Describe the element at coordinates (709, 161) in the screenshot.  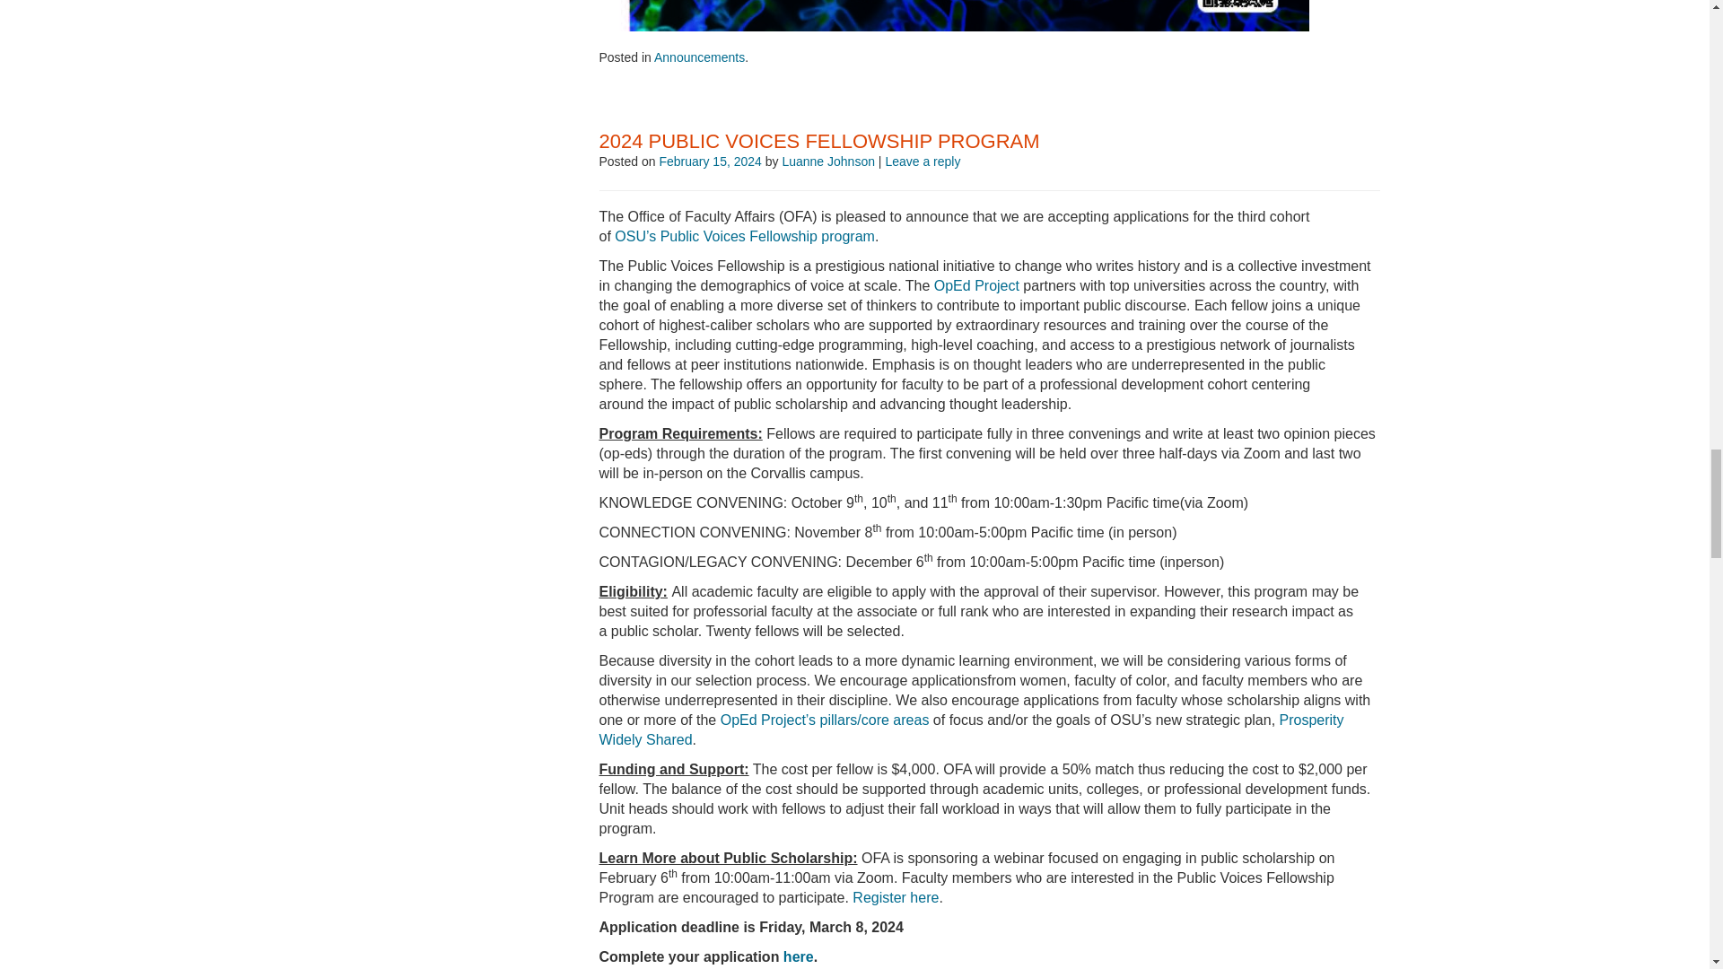
I see `February 15, 2024` at that location.